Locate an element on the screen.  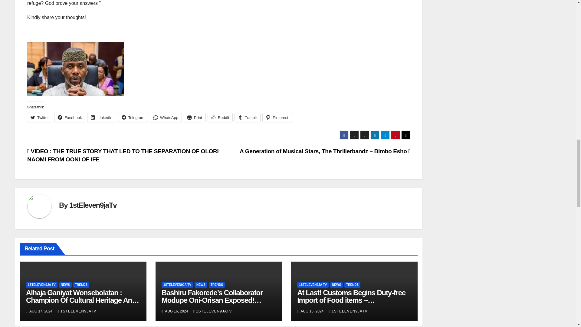
WhatsApp is located at coordinates (166, 117).